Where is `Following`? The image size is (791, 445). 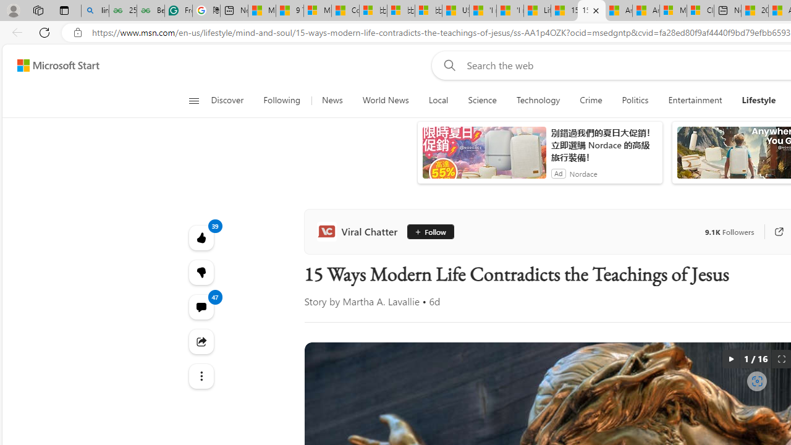 Following is located at coordinates (282, 100).